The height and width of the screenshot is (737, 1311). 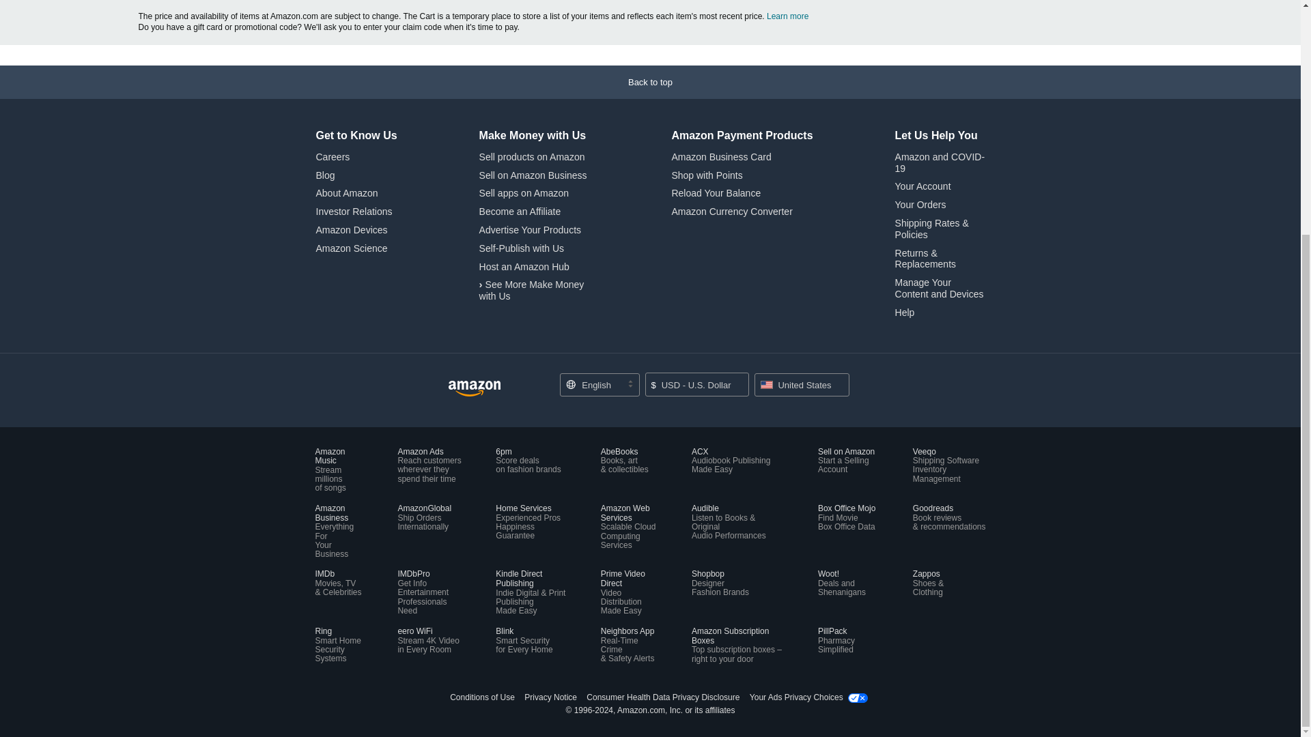 I want to click on Sell apps on Amazon, so click(x=524, y=192).